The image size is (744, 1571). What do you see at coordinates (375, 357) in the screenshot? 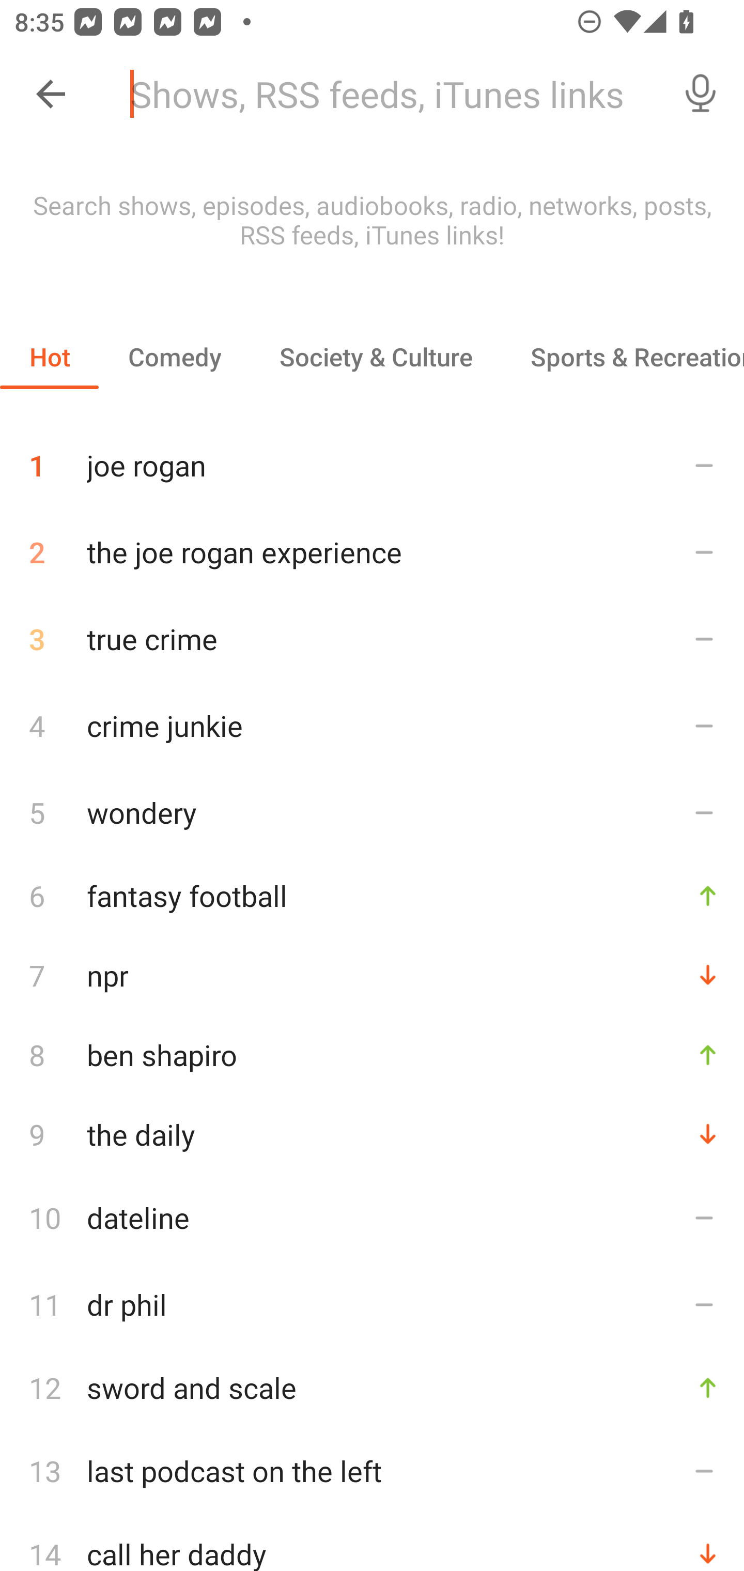
I see `Society & Culture` at bounding box center [375, 357].